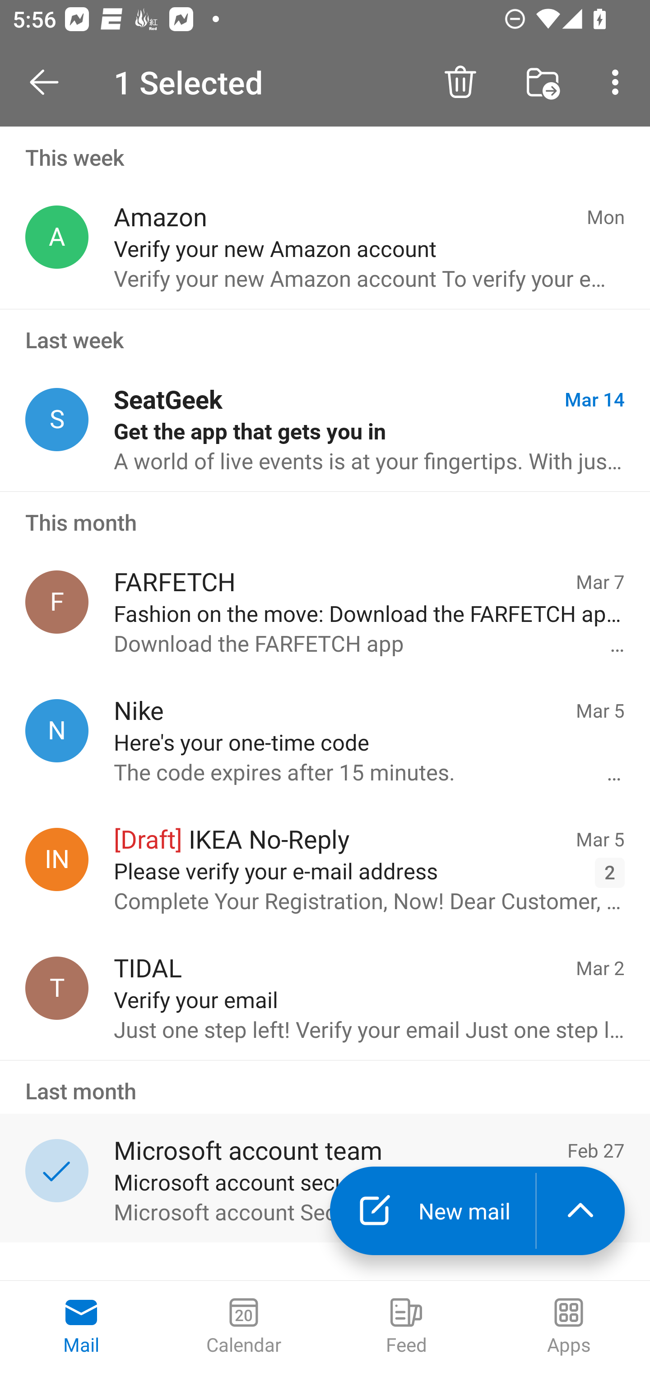 This screenshot has width=650, height=1373. What do you see at coordinates (569, 1327) in the screenshot?
I see `Apps` at bounding box center [569, 1327].